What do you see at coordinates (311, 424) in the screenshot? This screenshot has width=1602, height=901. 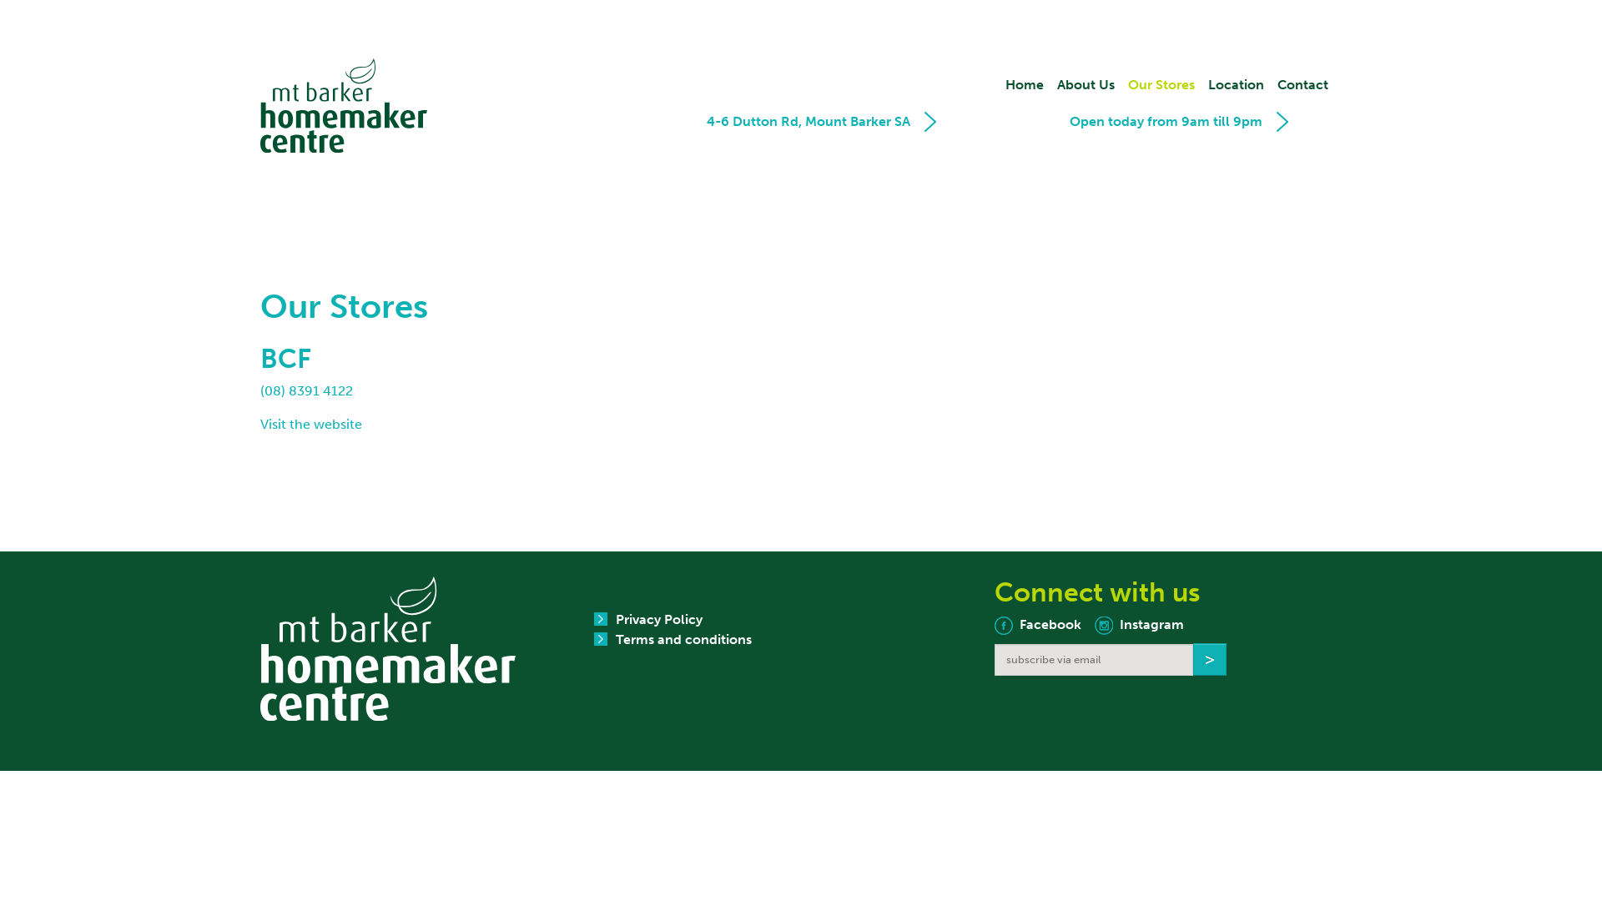 I see `Visit the website` at bounding box center [311, 424].